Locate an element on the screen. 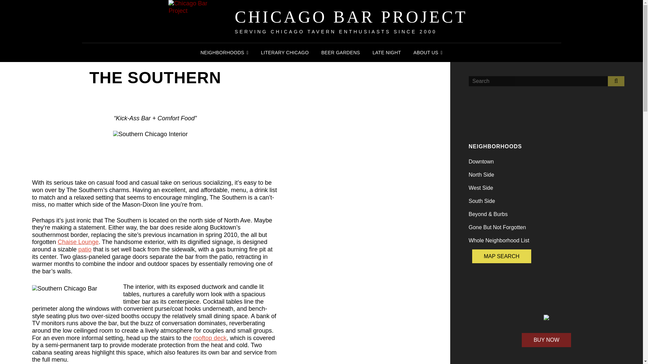 This screenshot has width=648, height=364. West Side is located at coordinates (481, 187).